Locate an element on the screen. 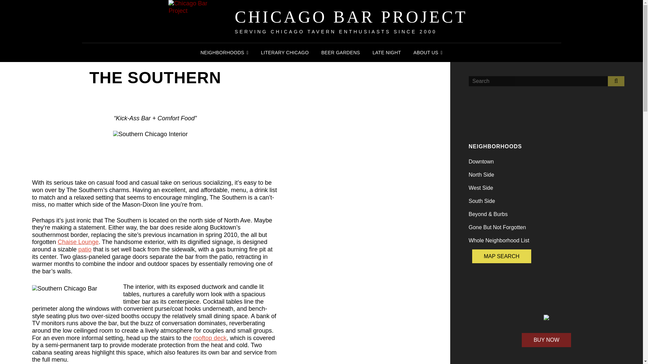 This screenshot has width=648, height=364. West Side is located at coordinates (481, 187).